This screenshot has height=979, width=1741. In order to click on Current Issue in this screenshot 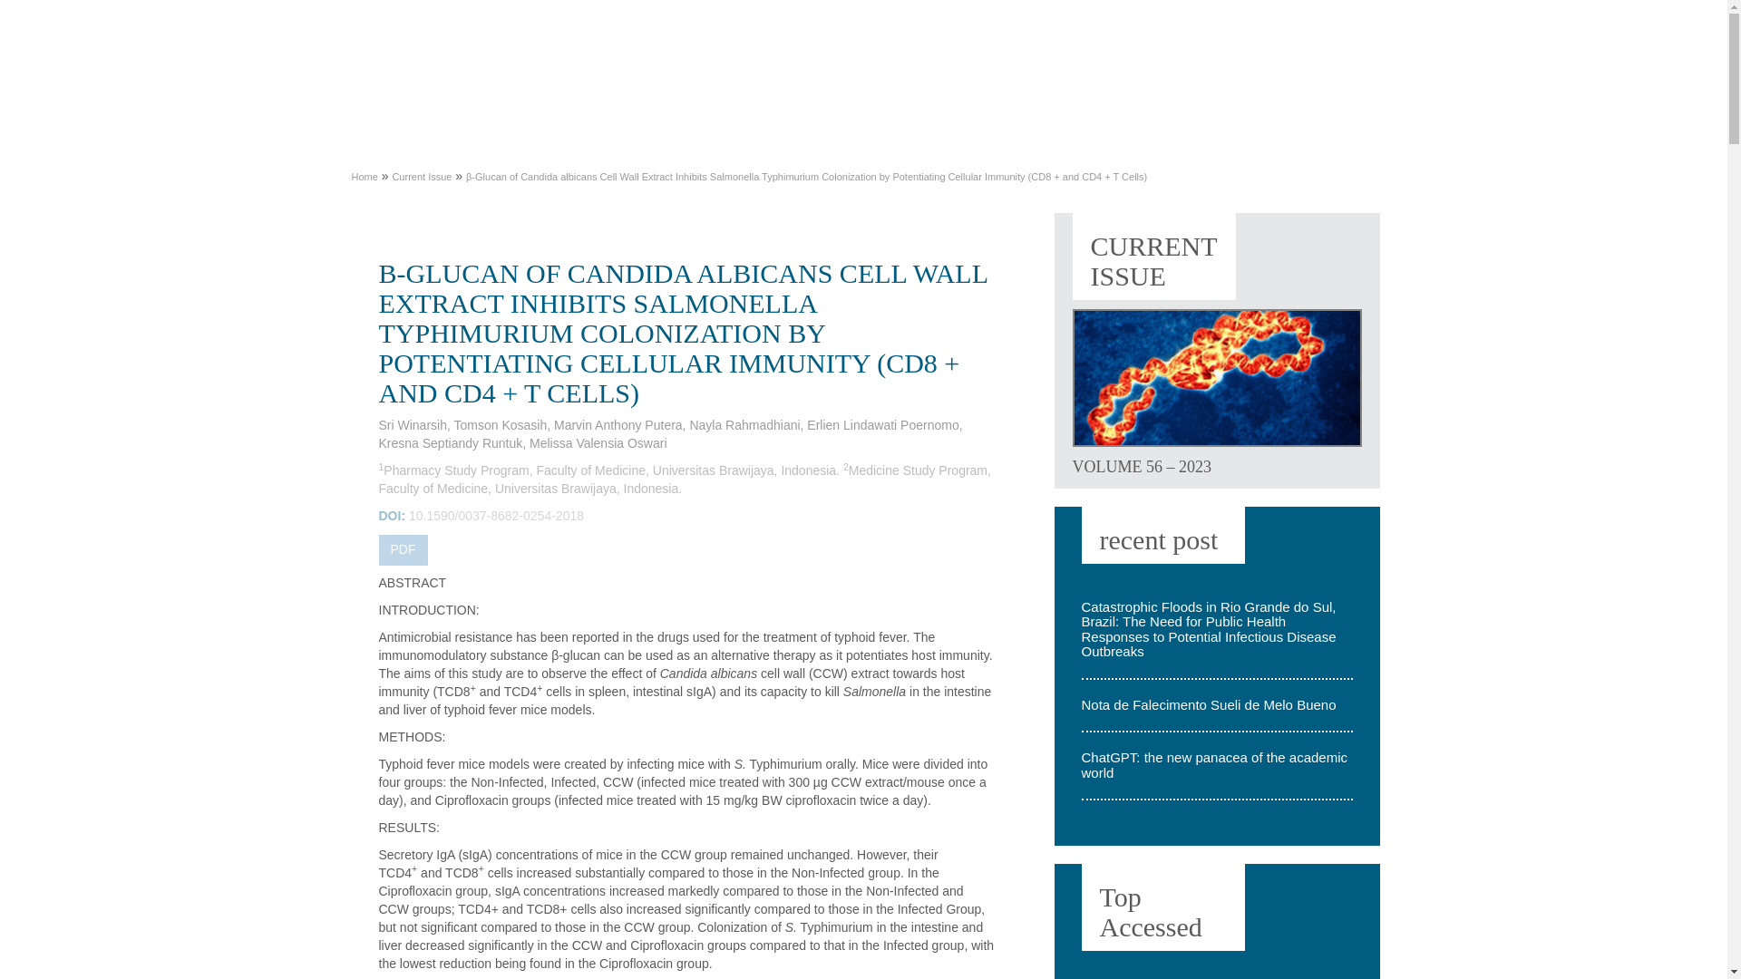, I will do `click(421, 176)`.